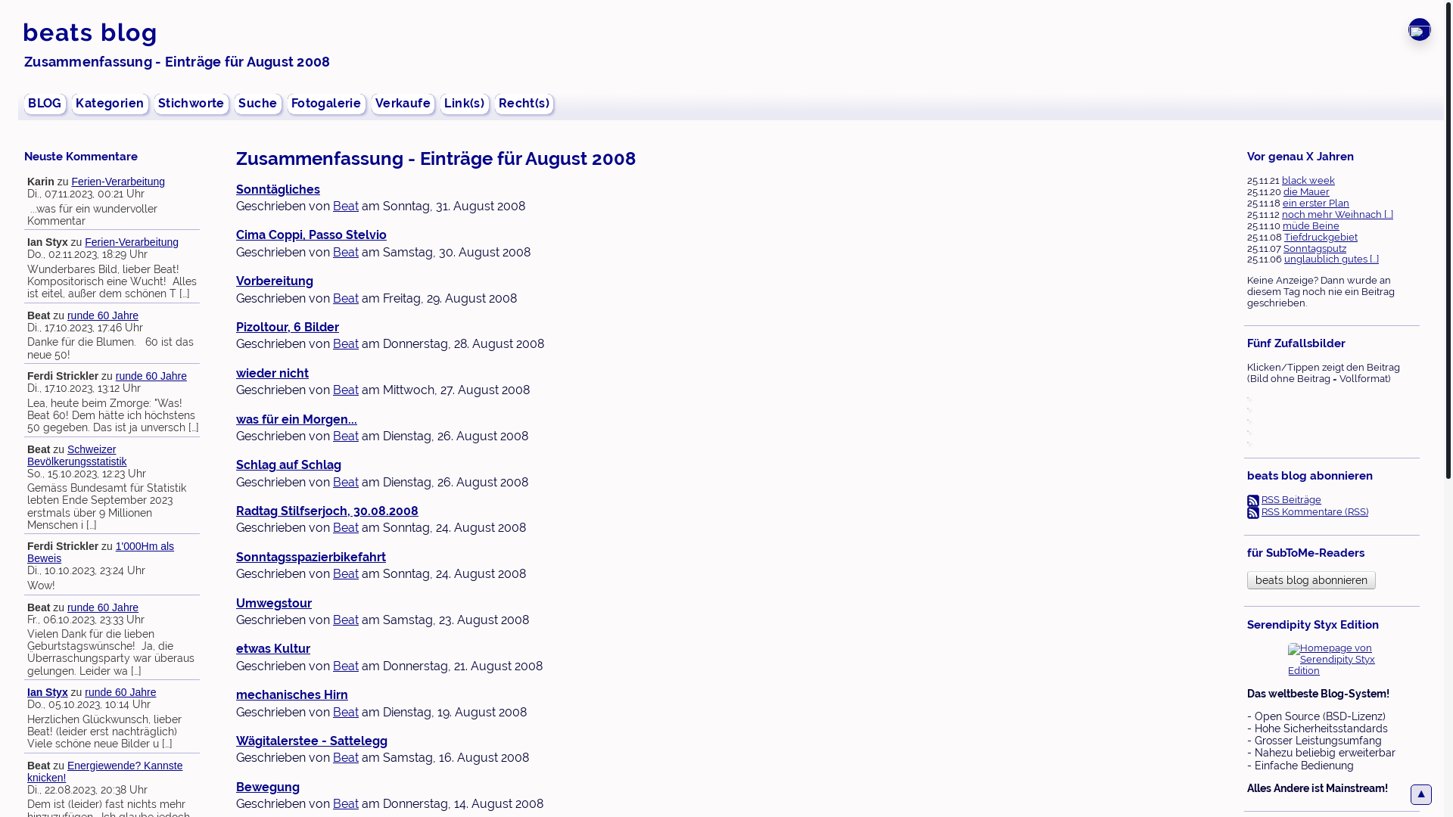 This screenshot has height=817, width=1453. I want to click on BLOG, so click(45, 104).